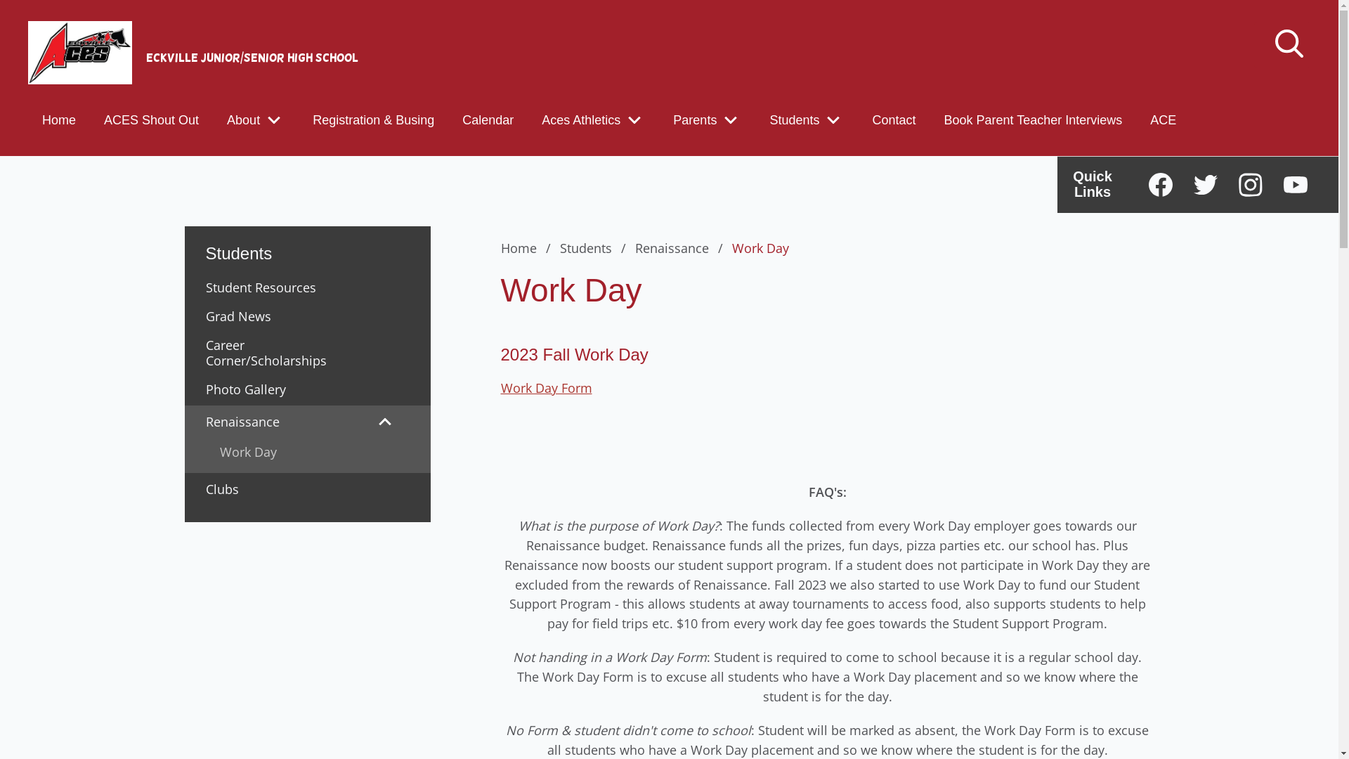 This screenshot has height=759, width=1349. I want to click on Work Day Form, so click(546, 388).